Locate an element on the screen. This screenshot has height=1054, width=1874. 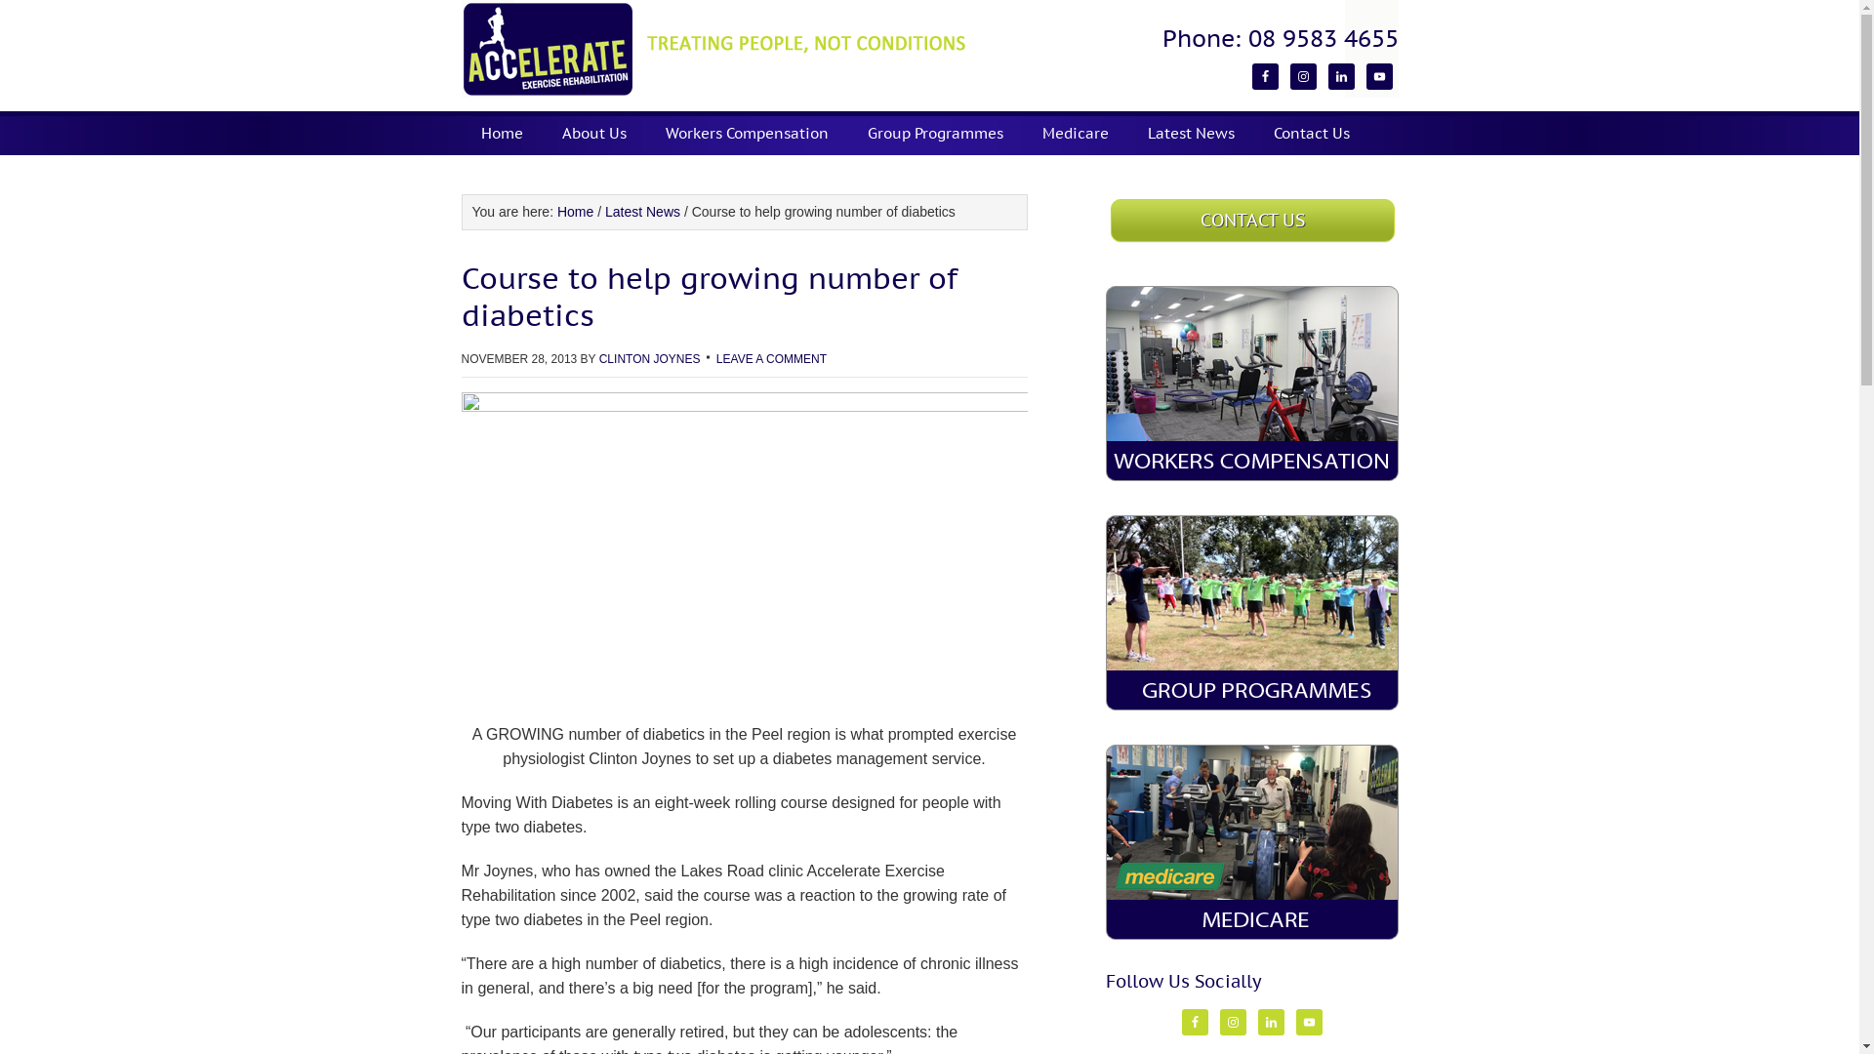
CONTACT US is located at coordinates (1253, 221).